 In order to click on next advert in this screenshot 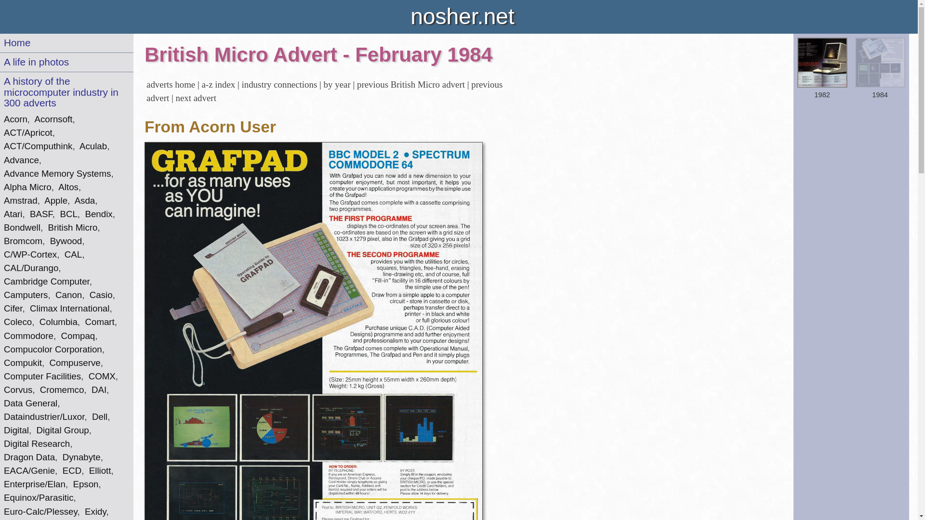, I will do `click(196, 98)`.